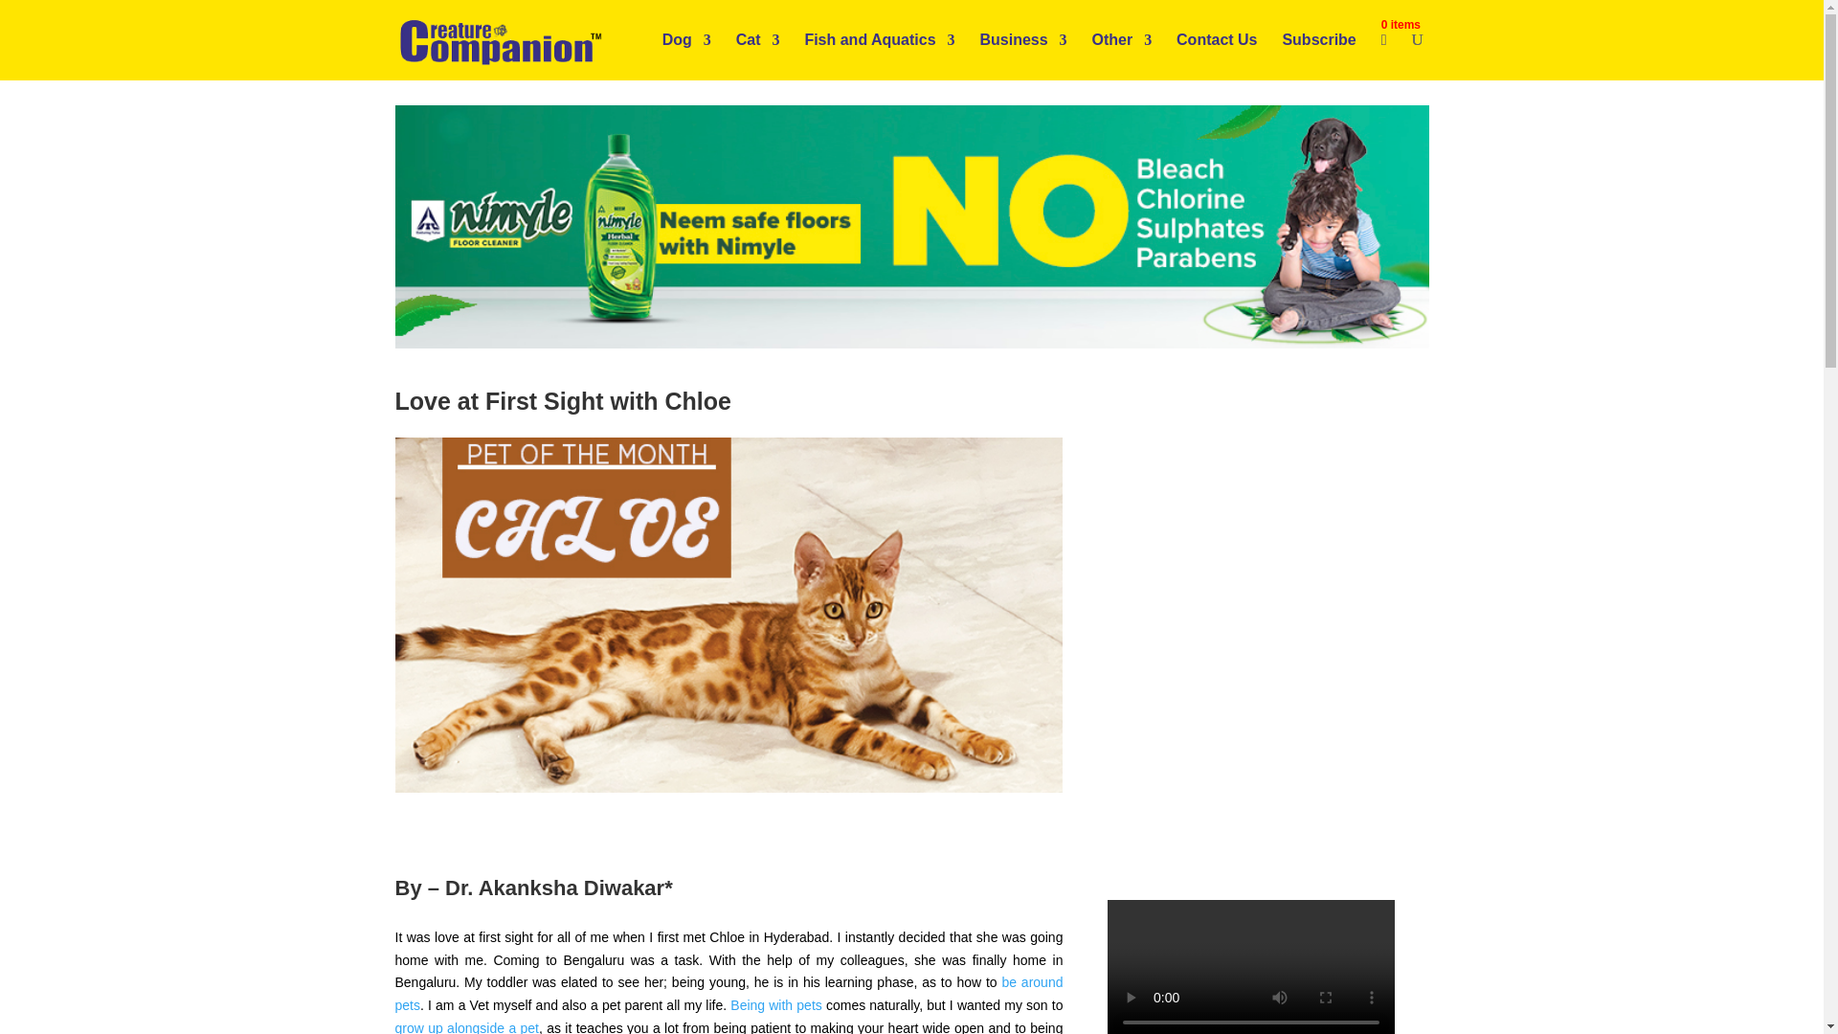 This screenshot has width=1838, height=1034. Describe the element at coordinates (1216, 56) in the screenshot. I see `Contact Us` at that location.